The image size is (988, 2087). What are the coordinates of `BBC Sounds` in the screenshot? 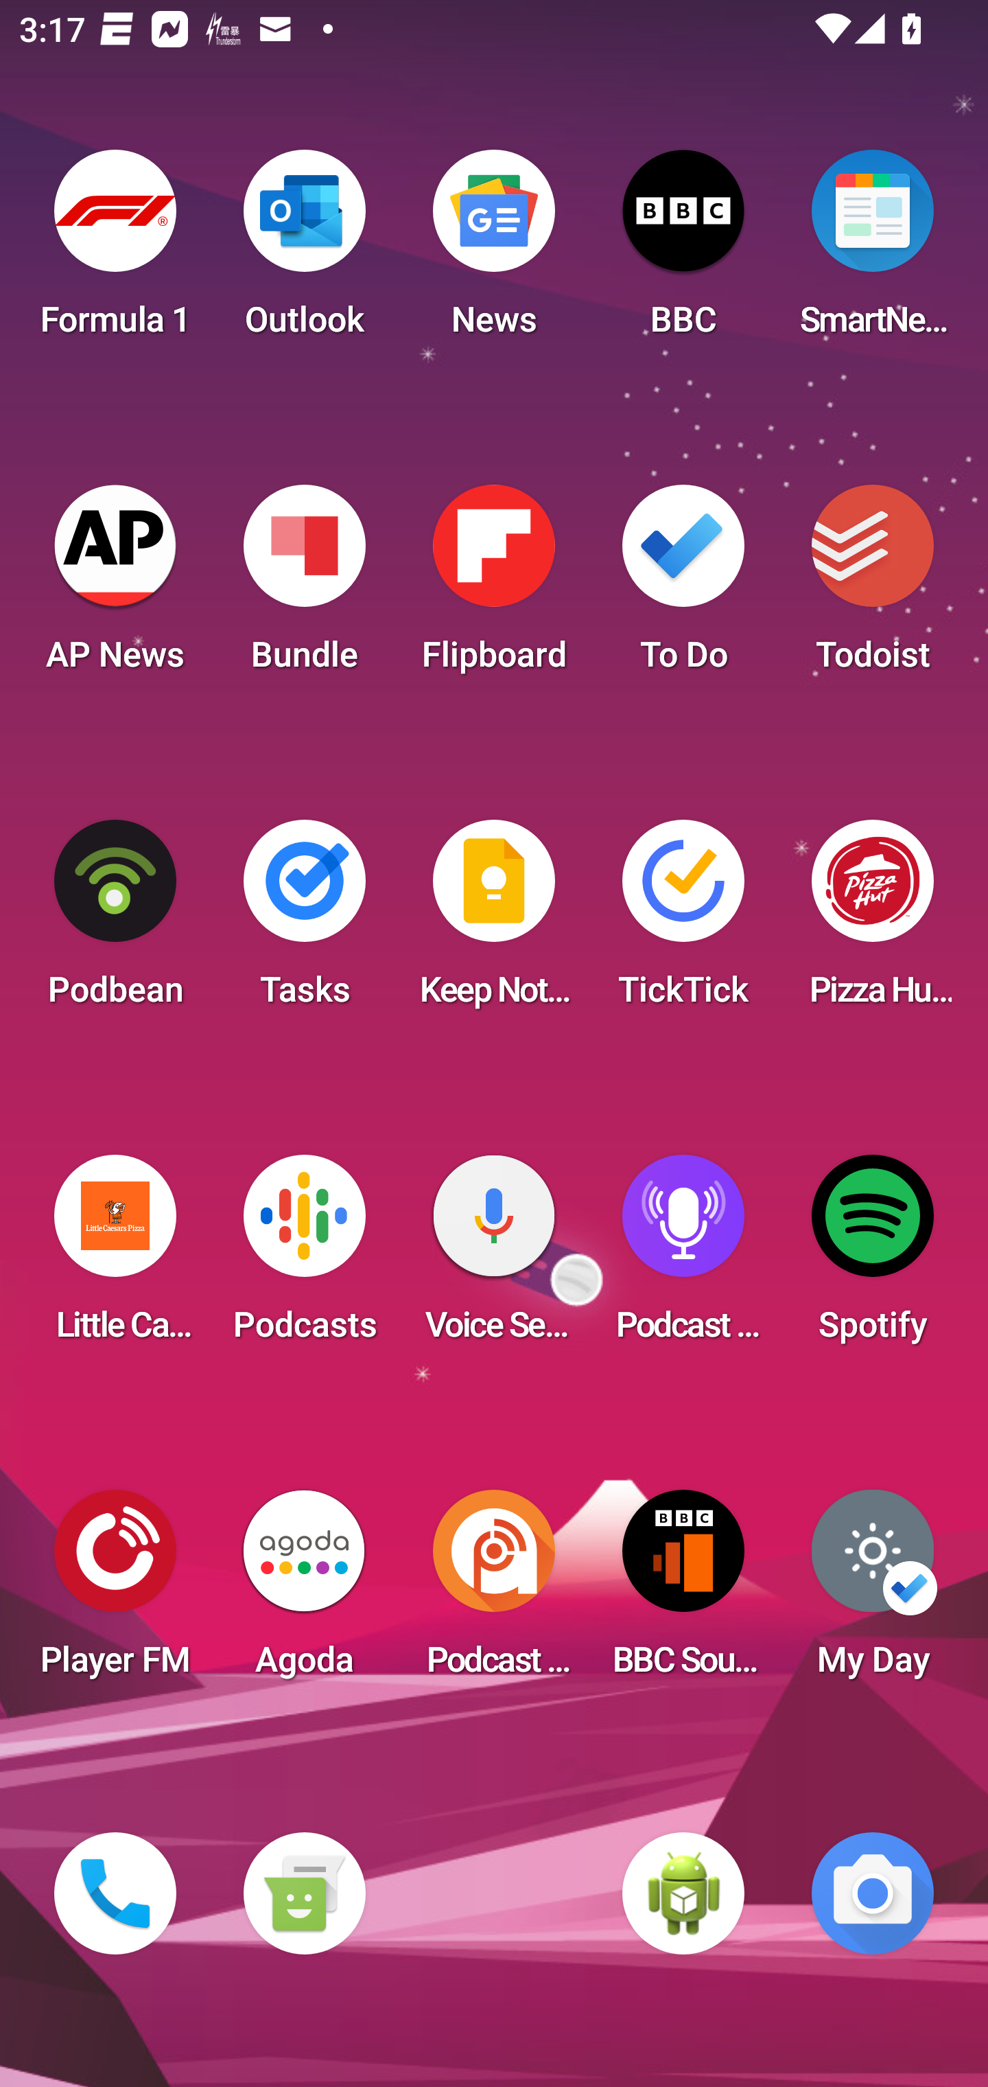 It's located at (683, 1591).